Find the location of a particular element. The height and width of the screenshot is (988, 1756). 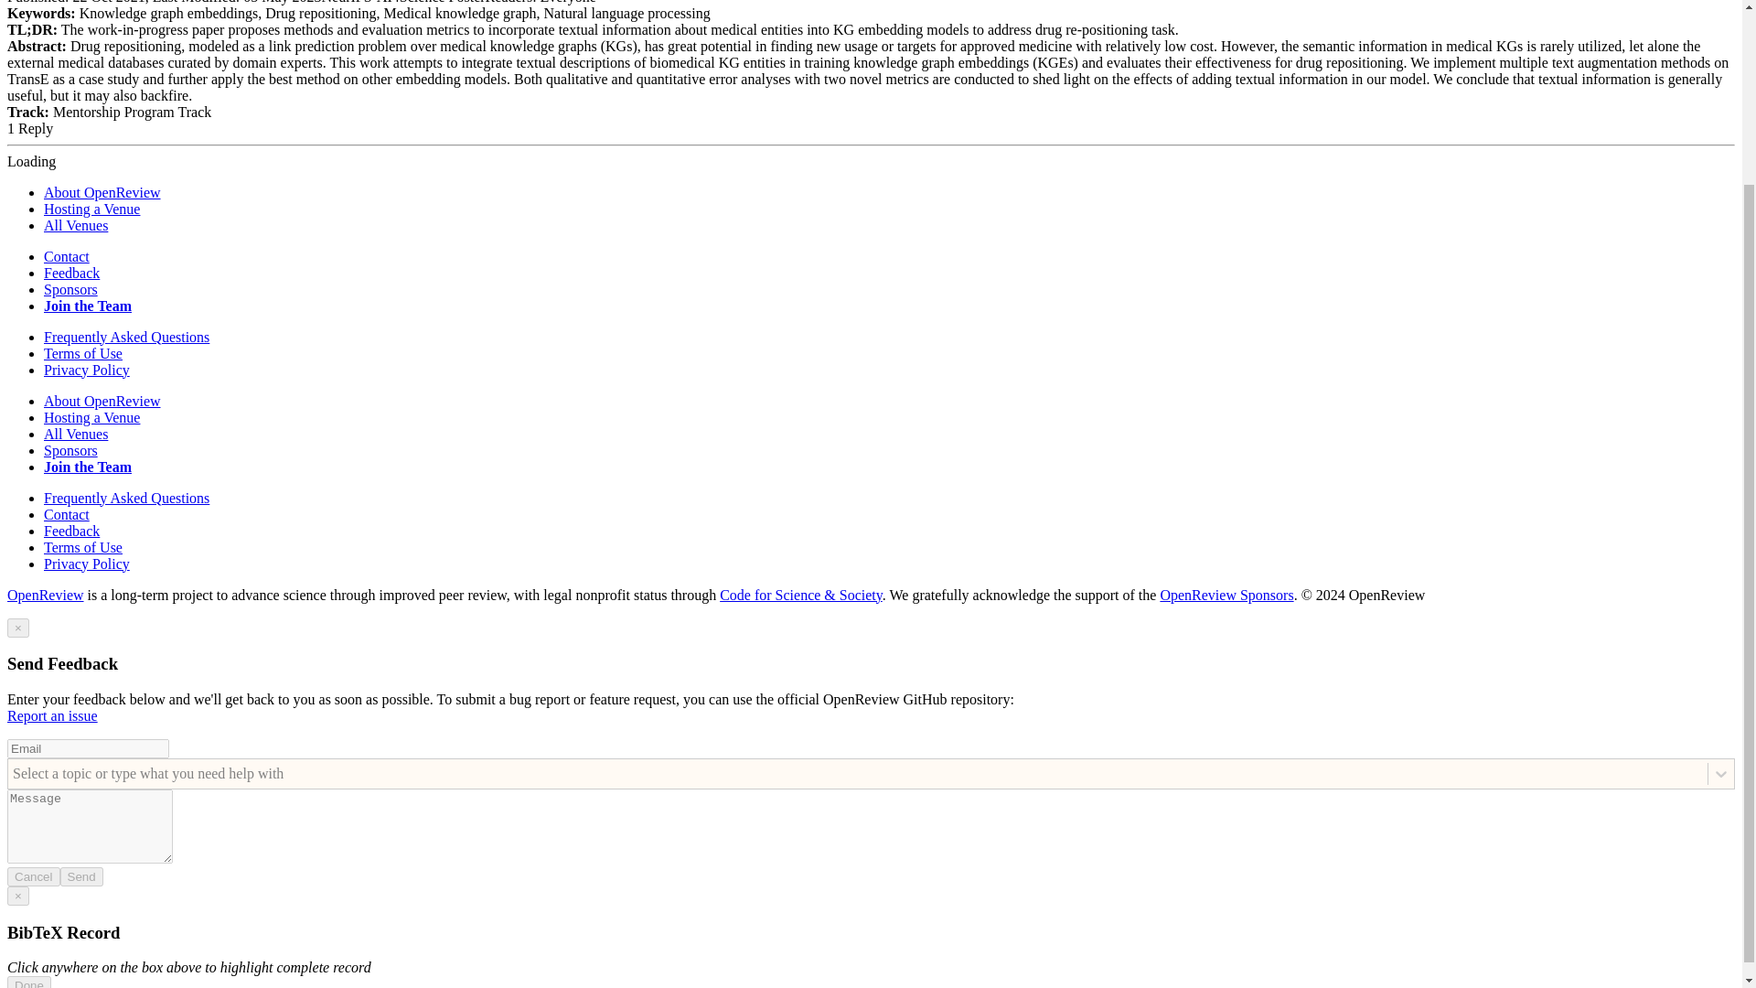

Sponsors is located at coordinates (71, 450).